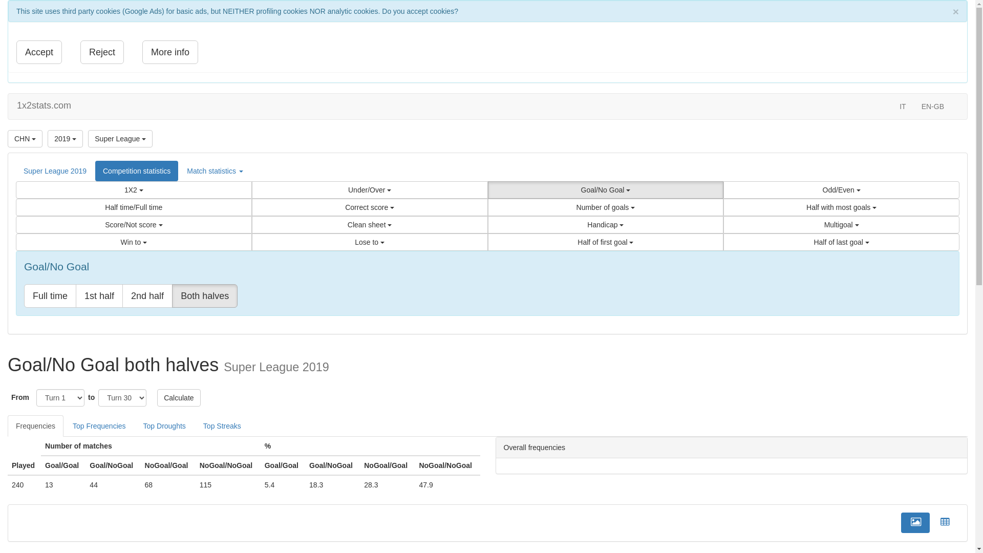 Image resolution: width=983 pixels, height=553 pixels. Describe the element at coordinates (179, 398) in the screenshot. I see `Calculate` at that location.